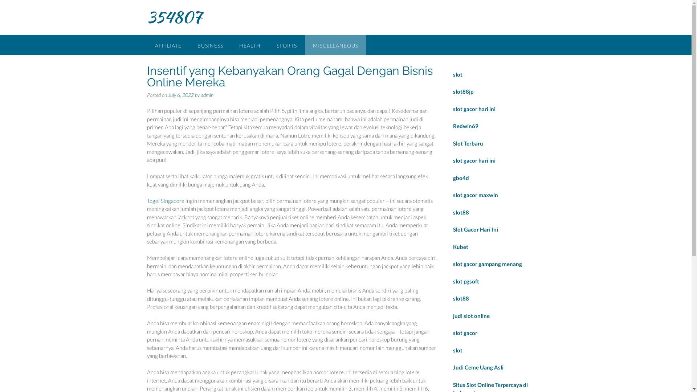 The image size is (697, 392). I want to click on Judi Ceme Uang Asli, so click(478, 367).